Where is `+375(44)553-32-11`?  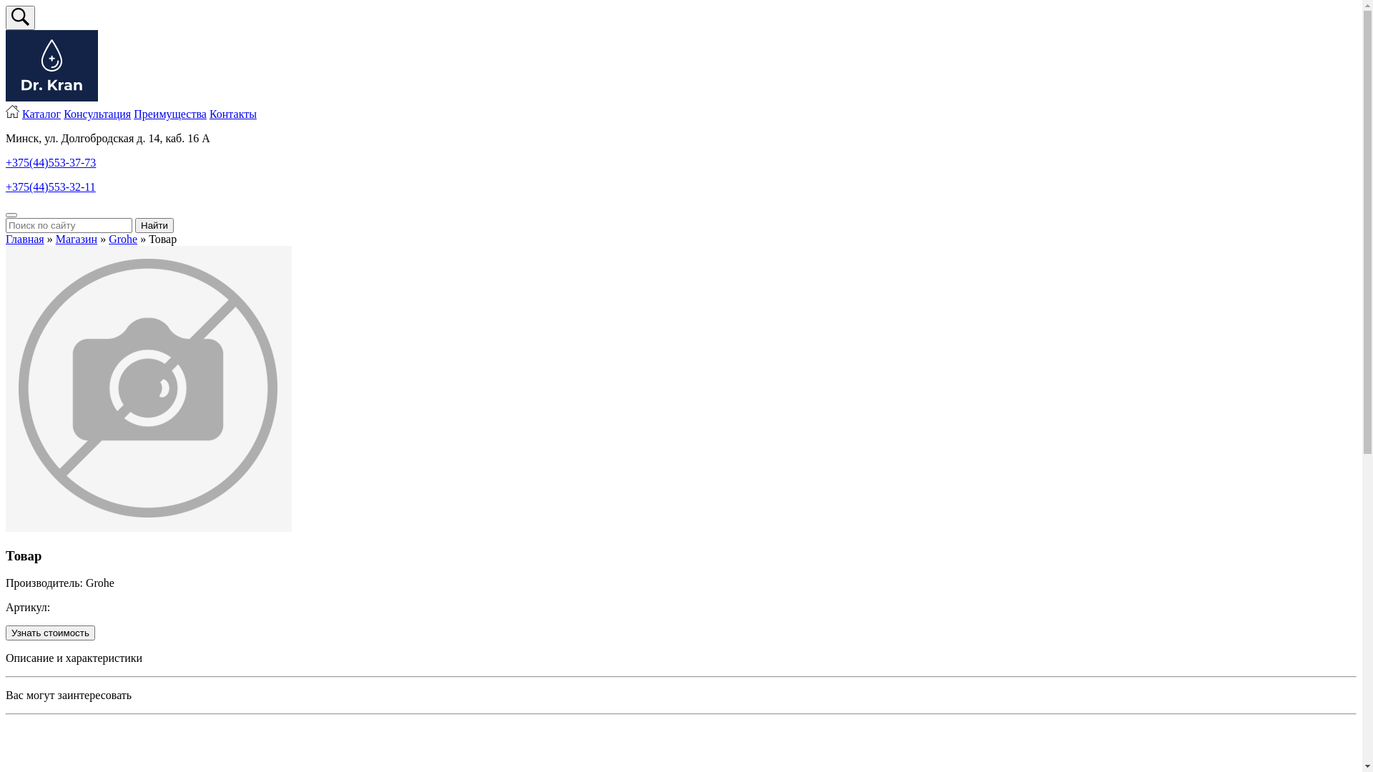 +375(44)553-32-11 is located at coordinates (51, 187).